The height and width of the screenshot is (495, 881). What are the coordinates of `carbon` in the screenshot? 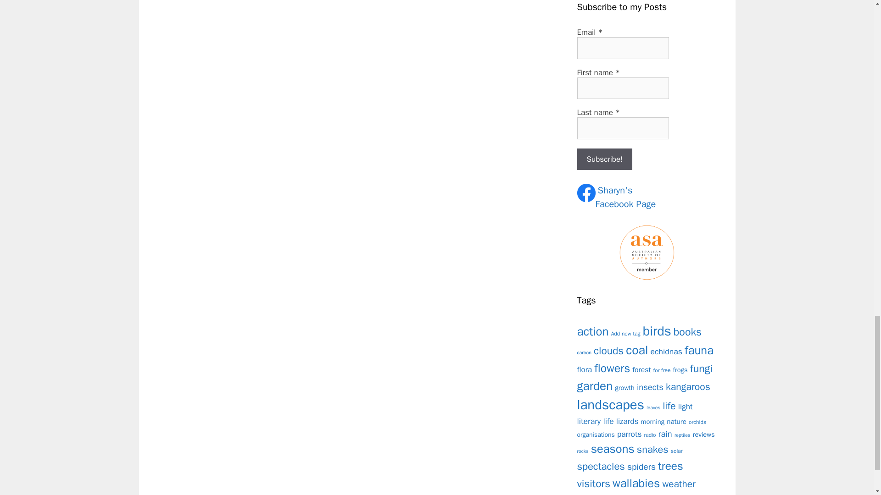 It's located at (623, 48).